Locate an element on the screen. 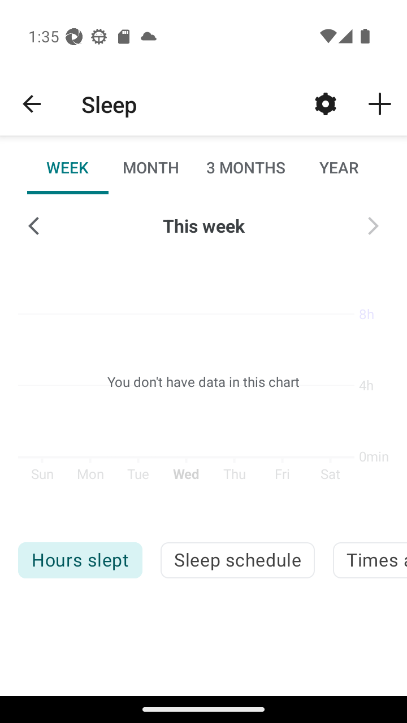 The height and width of the screenshot is (723, 407). Adjust your goal is located at coordinates (326, 103).